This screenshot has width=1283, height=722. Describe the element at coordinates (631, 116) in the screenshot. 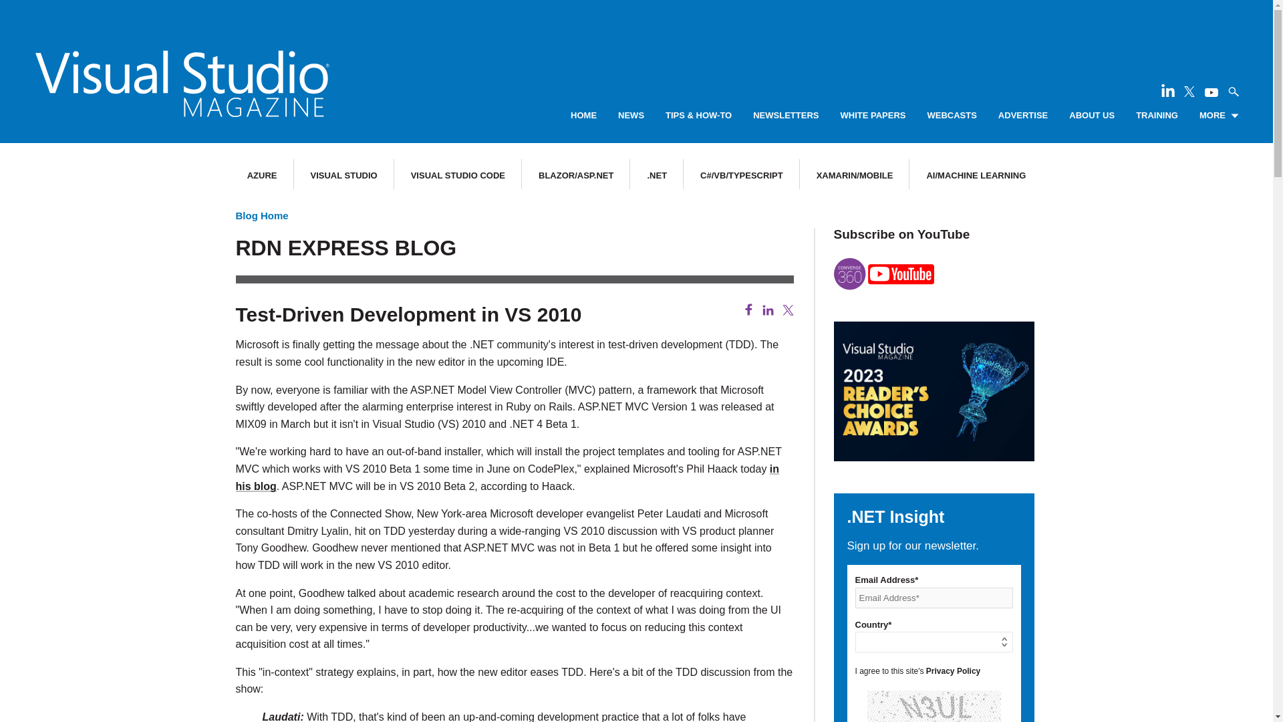

I see `NEWS` at that location.